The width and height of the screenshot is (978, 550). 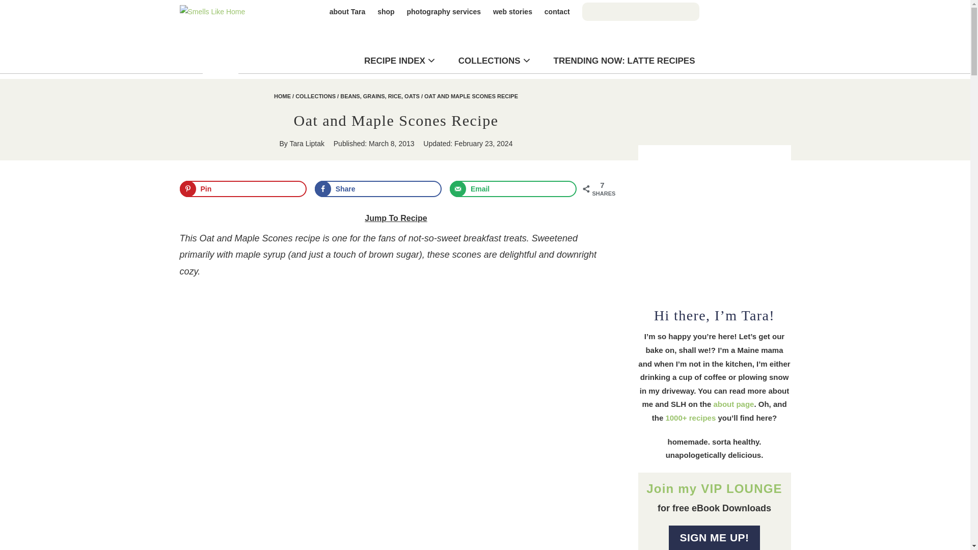 I want to click on Send over email, so click(x=513, y=188).